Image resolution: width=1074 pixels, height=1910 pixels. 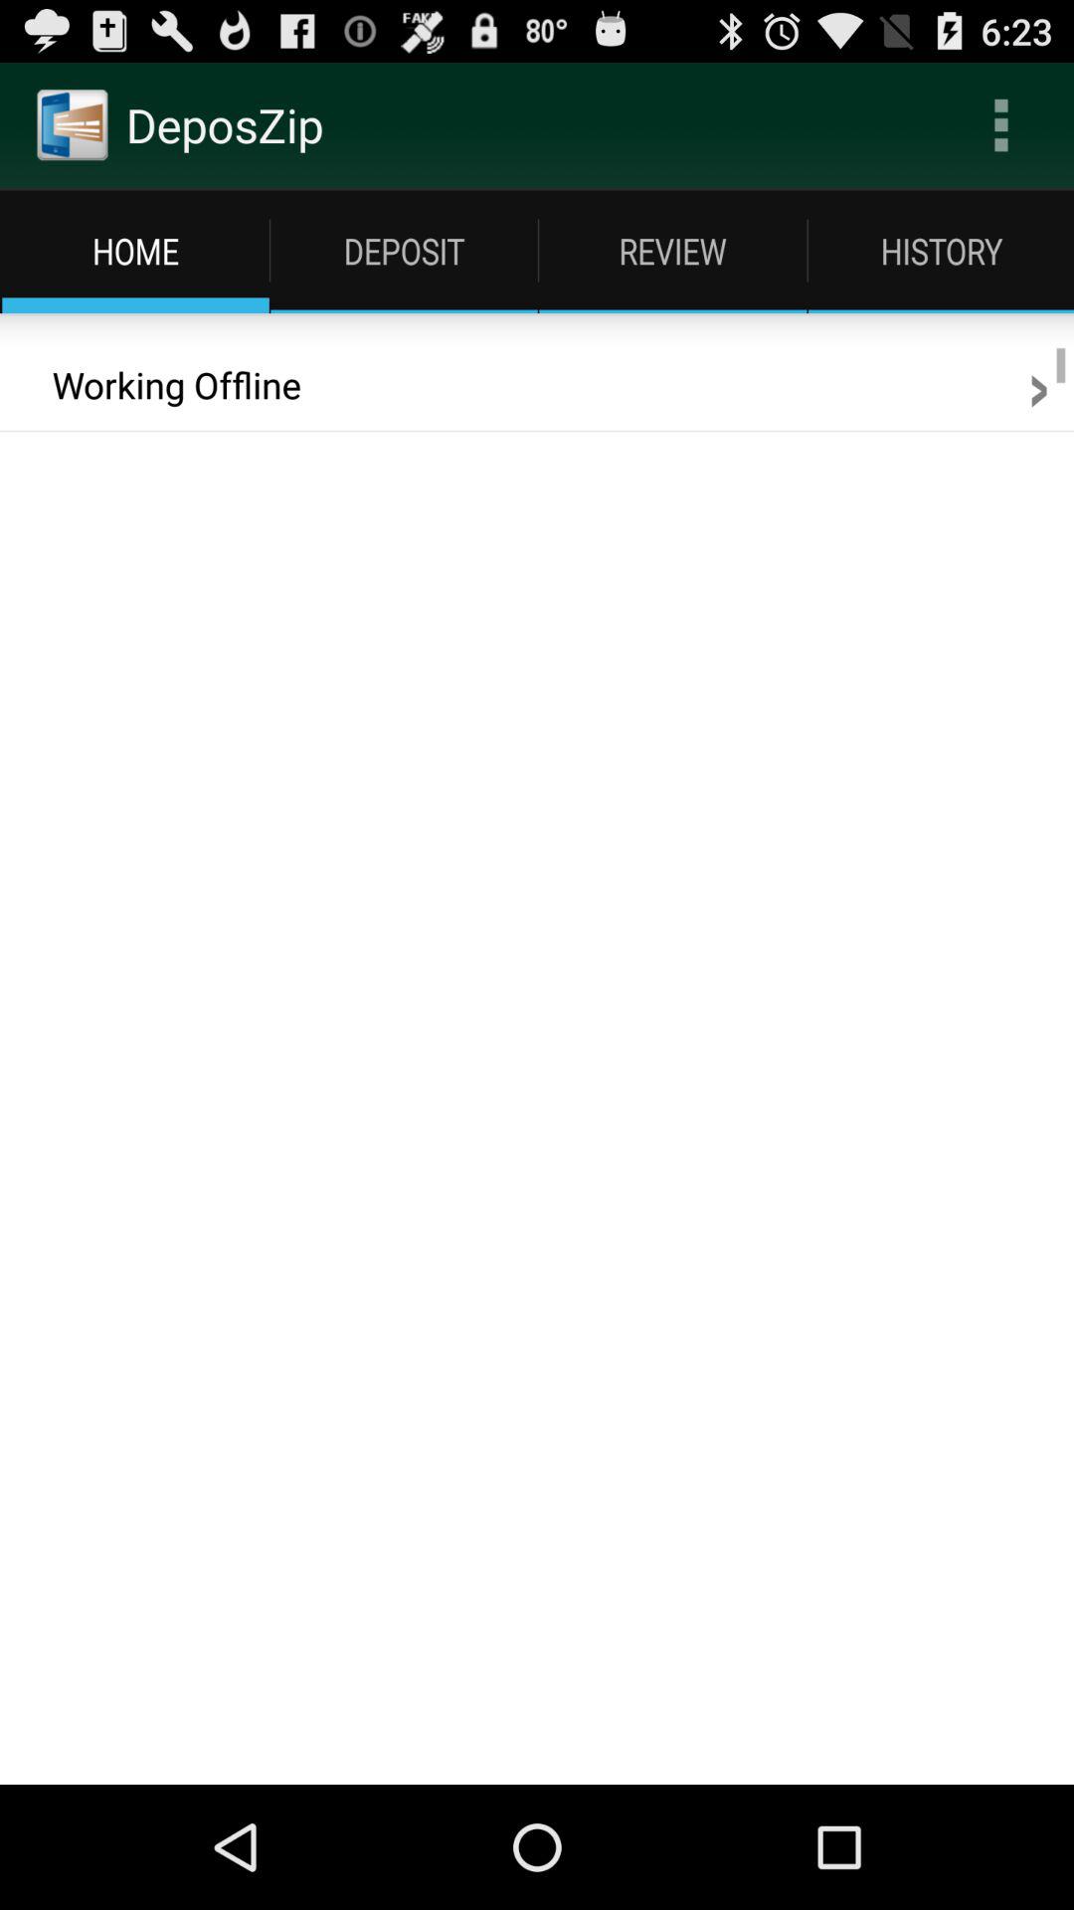 I want to click on turn off > icon, so click(x=1038, y=384).